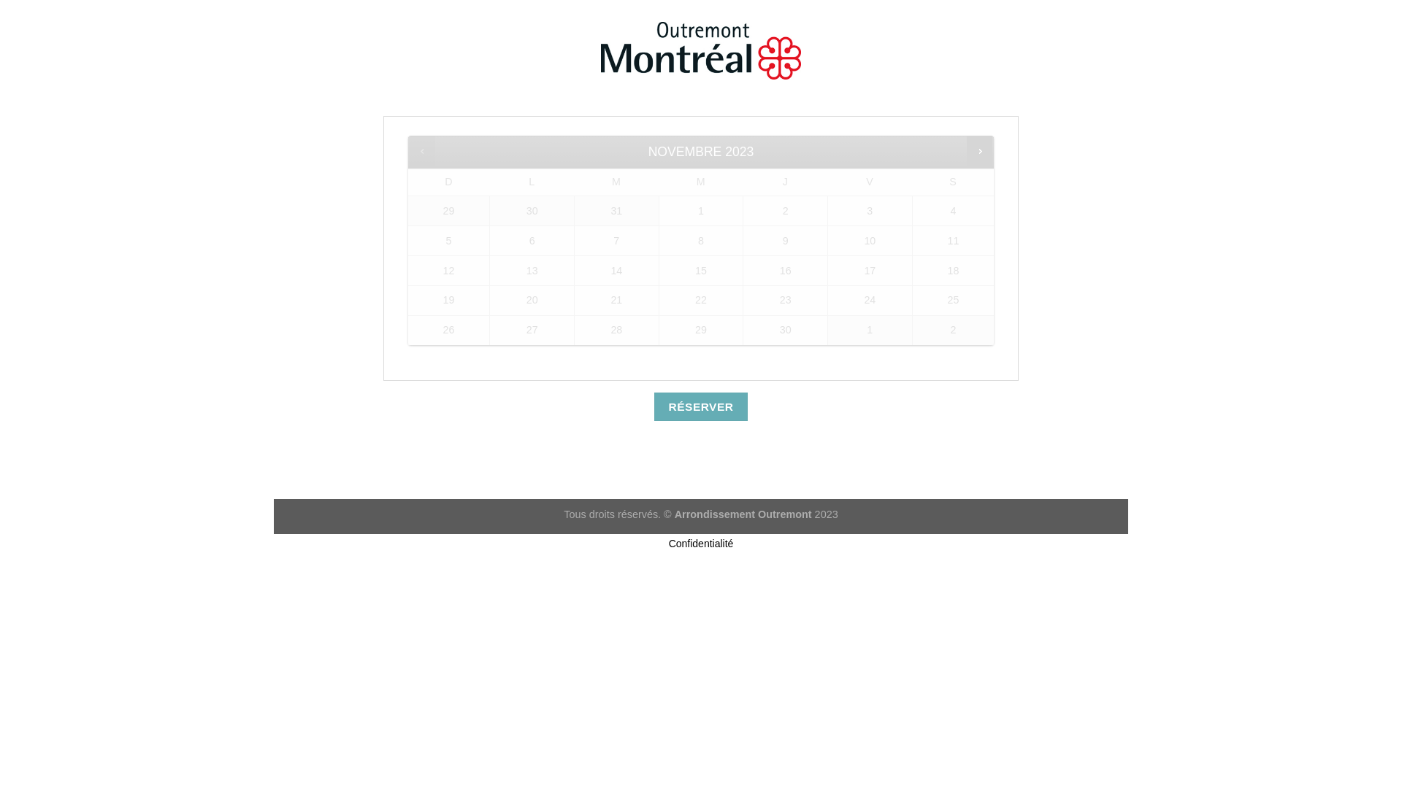  Describe the element at coordinates (980, 152) in the screenshot. I see `SUIVANT` at that location.